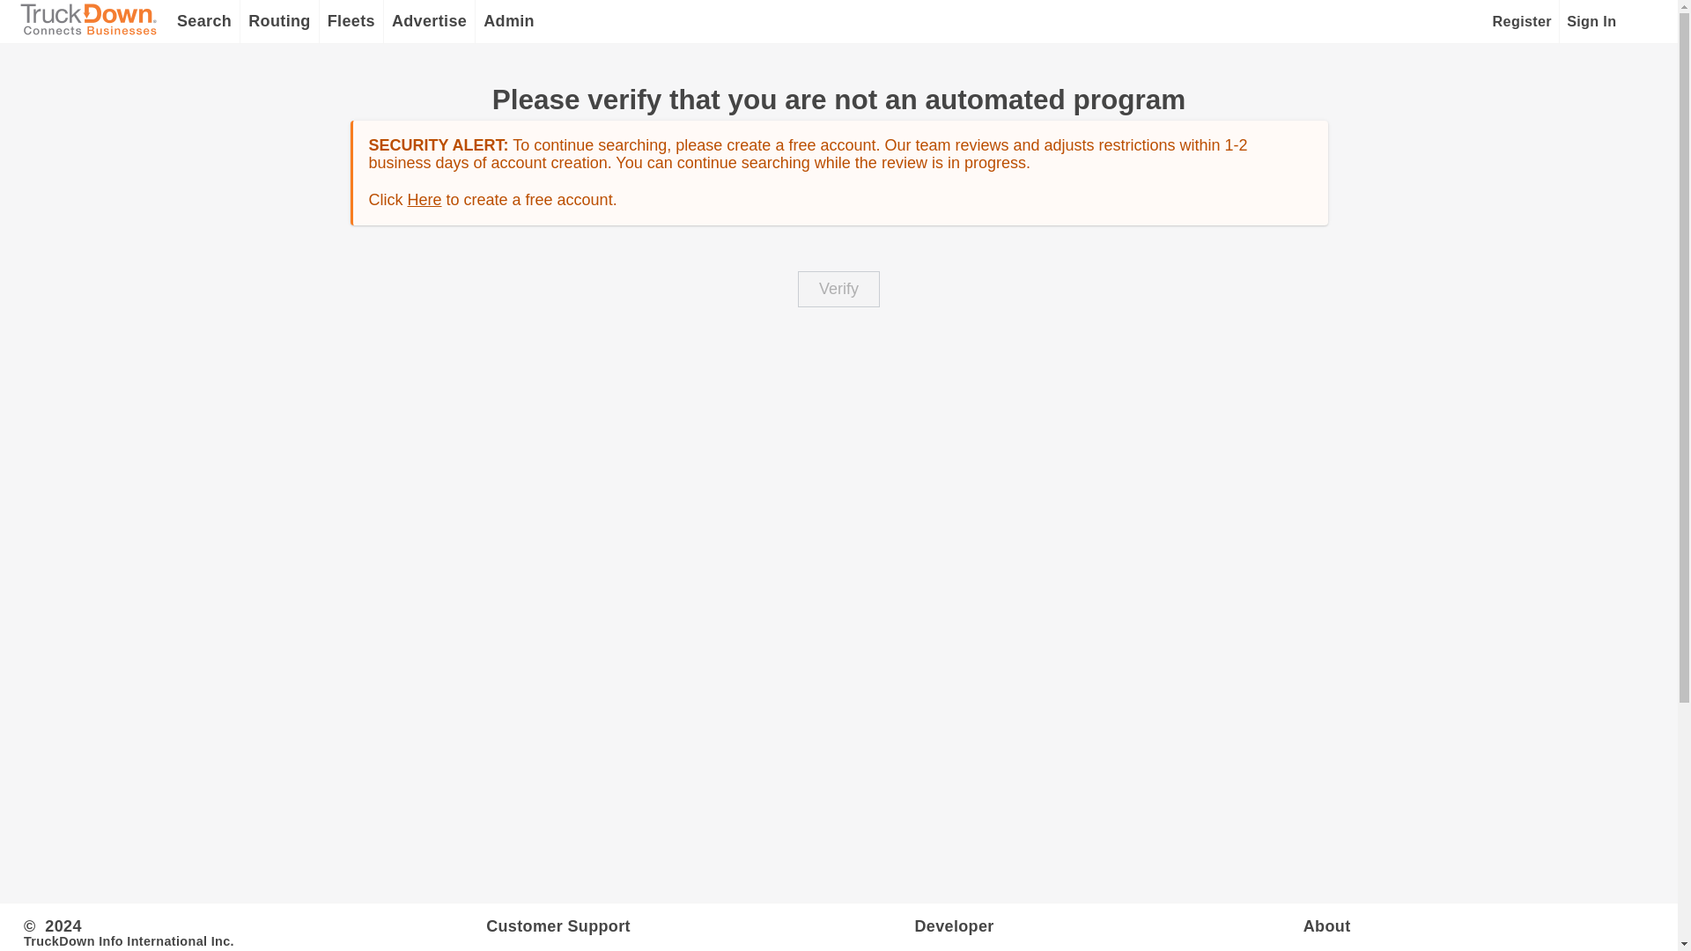  I want to click on Routing, so click(279, 21).